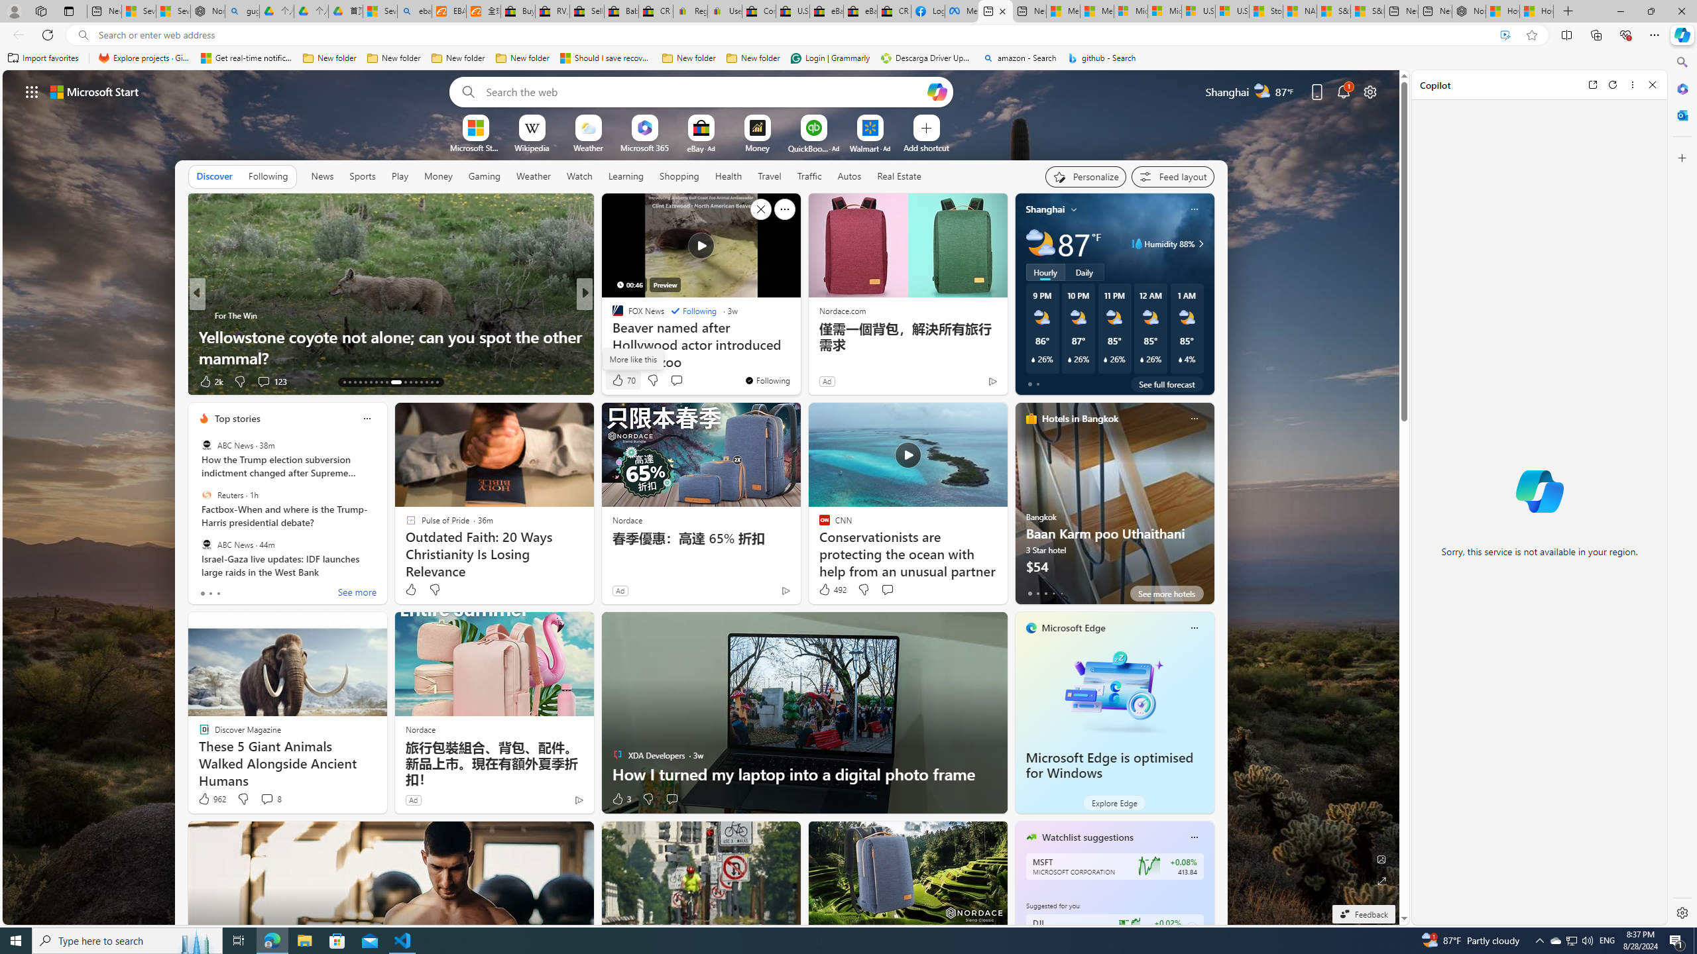  What do you see at coordinates (620, 382) in the screenshot?
I see `191 Like` at bounding box center [620, 382].